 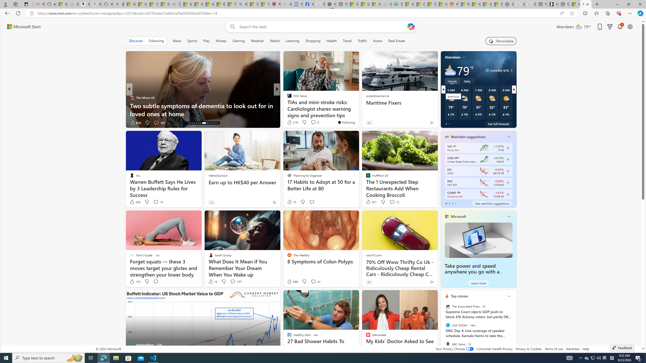 I want to click on 354 Like, so click(x=135, y=202).